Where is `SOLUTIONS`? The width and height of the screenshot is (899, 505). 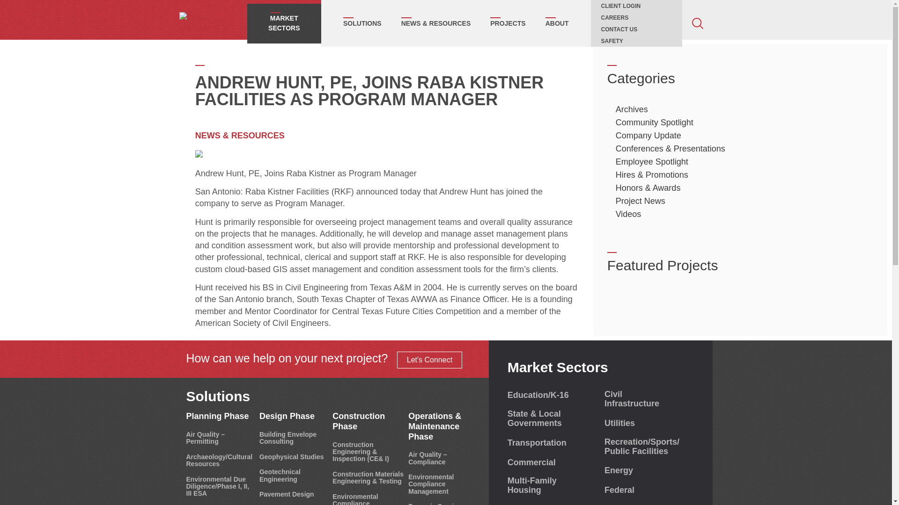 SOLUTIONS is located at coordinates (362, 23).